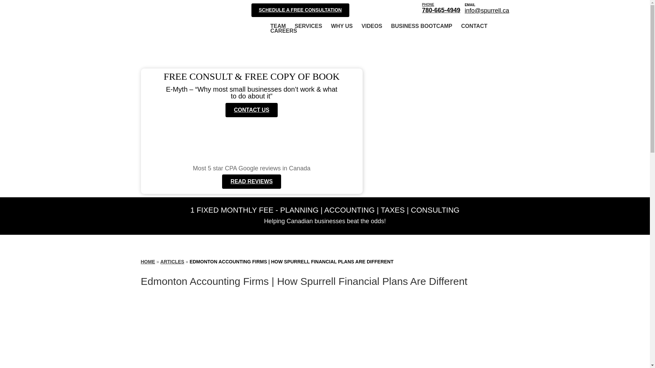 This screenshot has width=655, height=368. I want to click on CAREERS, so click(283, 31).